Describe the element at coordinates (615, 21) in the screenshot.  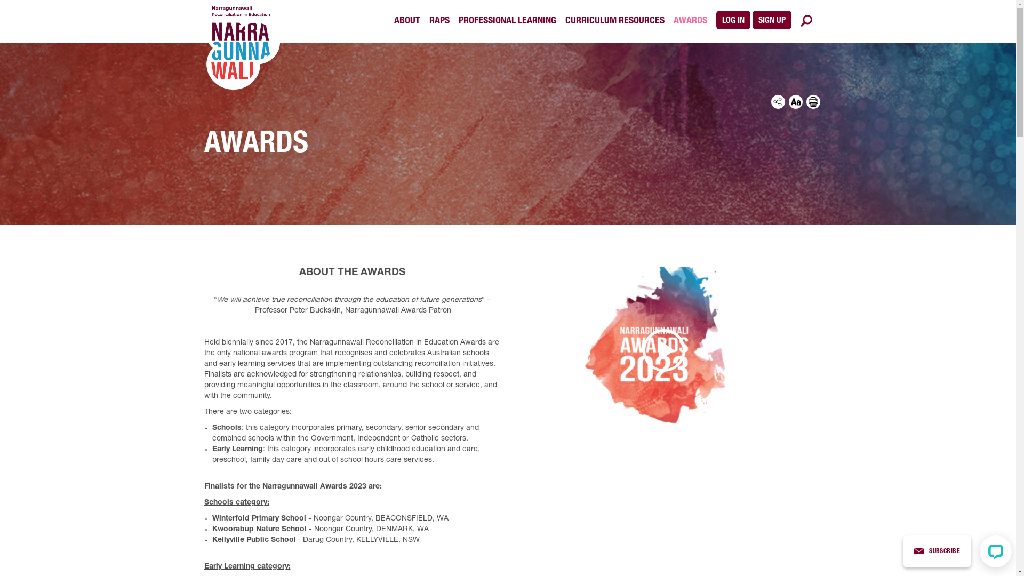
I see `CURRICULUM RESOURCES` at that location.